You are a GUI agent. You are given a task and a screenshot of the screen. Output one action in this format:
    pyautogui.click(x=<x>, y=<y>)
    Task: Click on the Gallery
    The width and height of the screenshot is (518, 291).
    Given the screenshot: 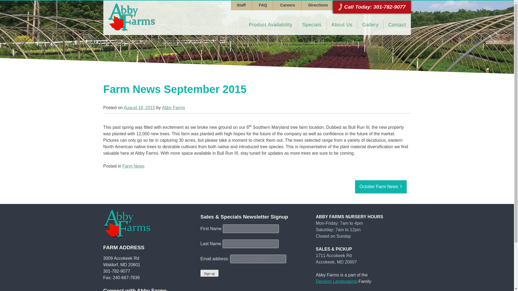 What is the action you would take?
    pyautogui.click(x=370, y=25)
    